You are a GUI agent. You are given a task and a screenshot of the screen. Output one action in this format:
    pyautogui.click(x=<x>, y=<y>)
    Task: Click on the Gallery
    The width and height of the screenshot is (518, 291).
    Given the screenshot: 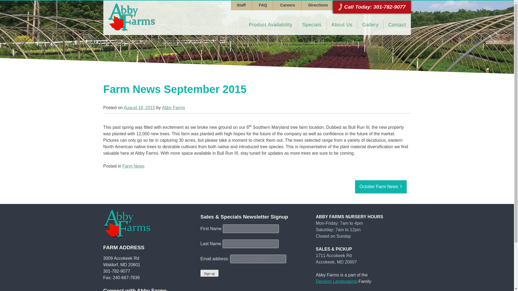 What is the action you would take?
    pyautogui.click(x=370, y=25)
    